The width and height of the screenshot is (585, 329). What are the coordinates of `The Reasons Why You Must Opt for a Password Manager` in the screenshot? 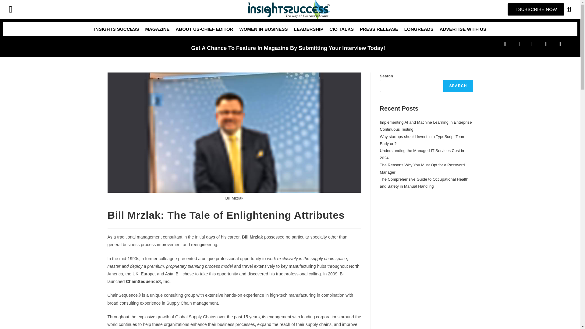 It's located at (422, 168).